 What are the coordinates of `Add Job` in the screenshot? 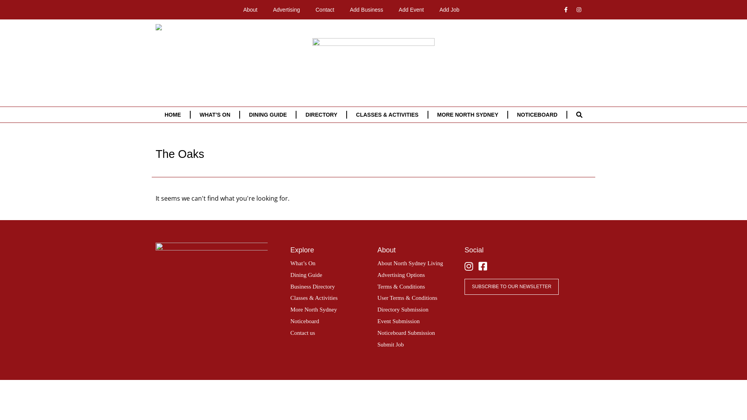 It's located at (449, 10).